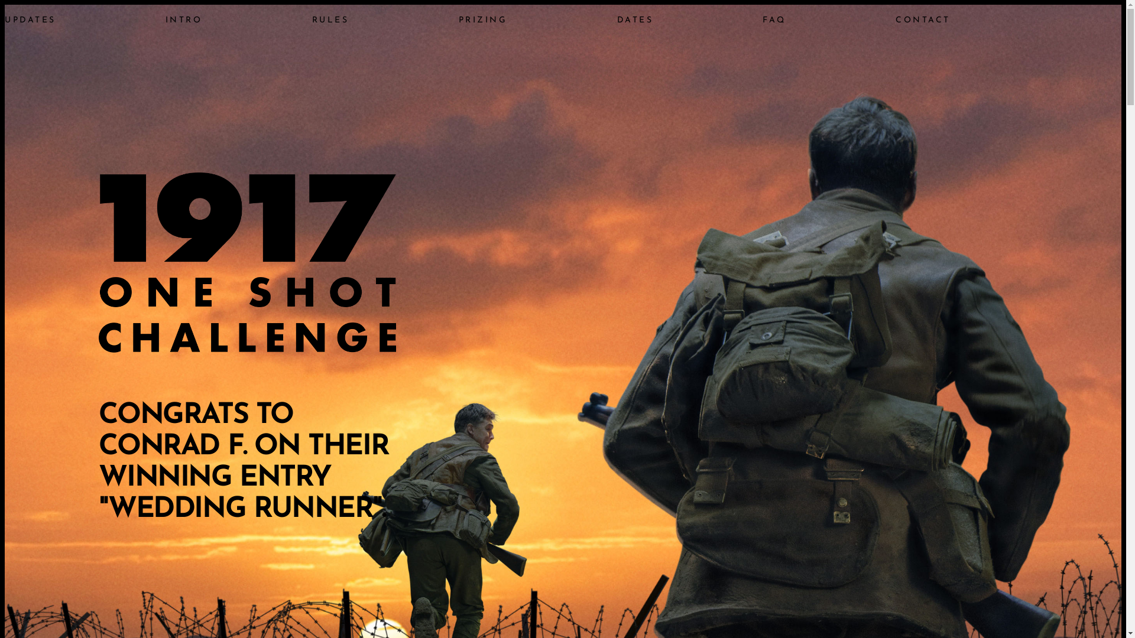 The image size is (1135, 638). I want to click on RULES, so click(331, 20).